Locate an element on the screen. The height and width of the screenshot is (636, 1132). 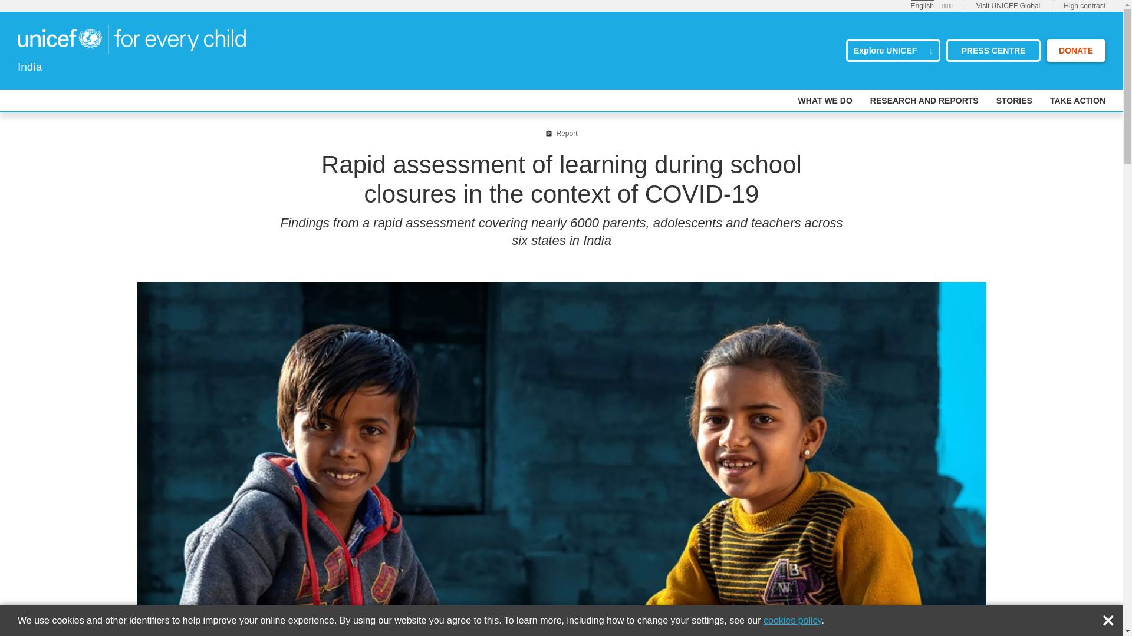
Explore UNICEF is located at coordinates (893, 49).